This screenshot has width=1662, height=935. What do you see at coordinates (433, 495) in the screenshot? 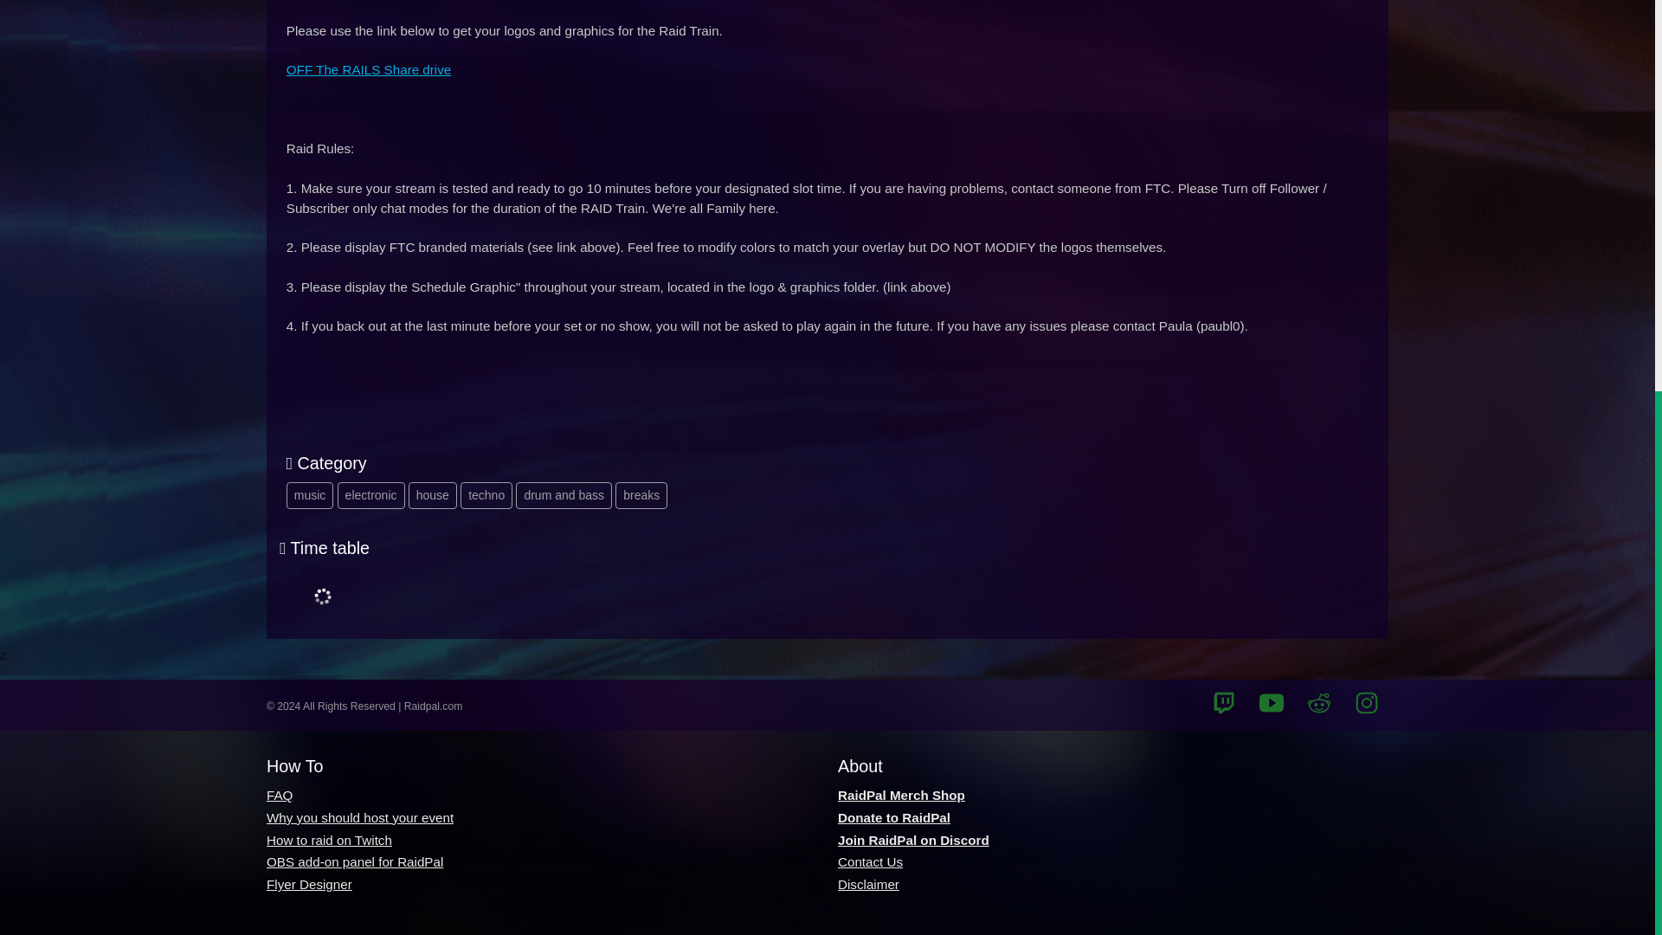
I see `house` at bounding box center [433, 495].